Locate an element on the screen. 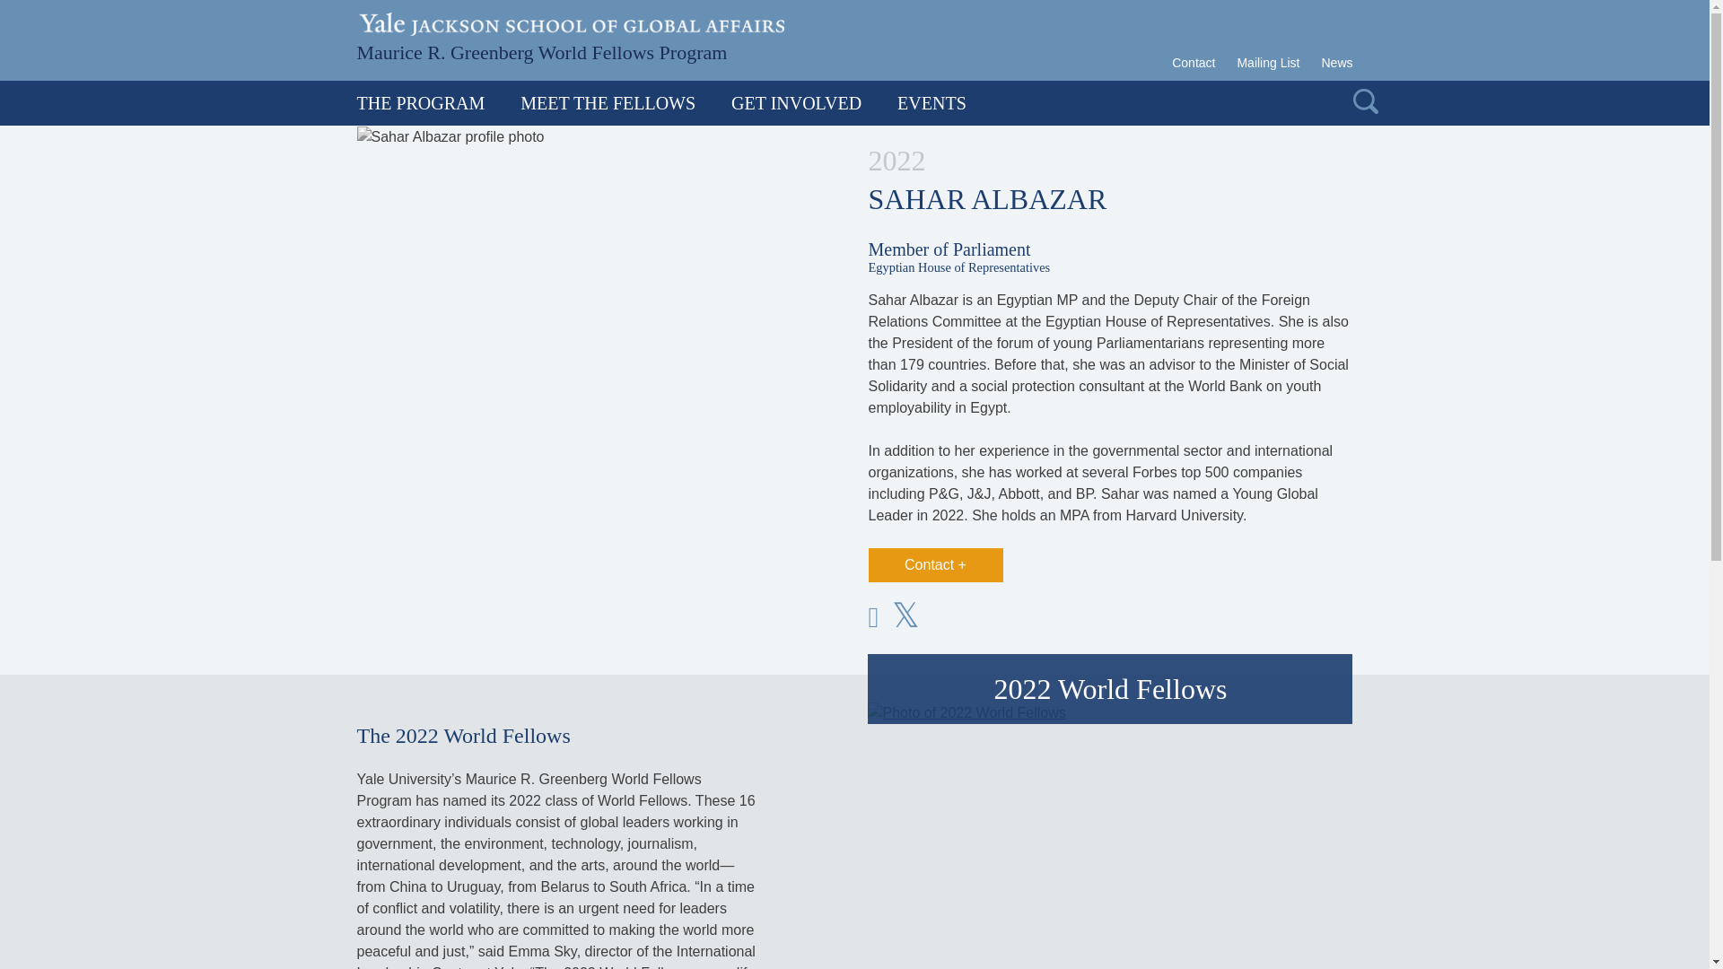 This screenshot has width=1723, height=969. World Fellows Logo is located at coordinates (542, 50).